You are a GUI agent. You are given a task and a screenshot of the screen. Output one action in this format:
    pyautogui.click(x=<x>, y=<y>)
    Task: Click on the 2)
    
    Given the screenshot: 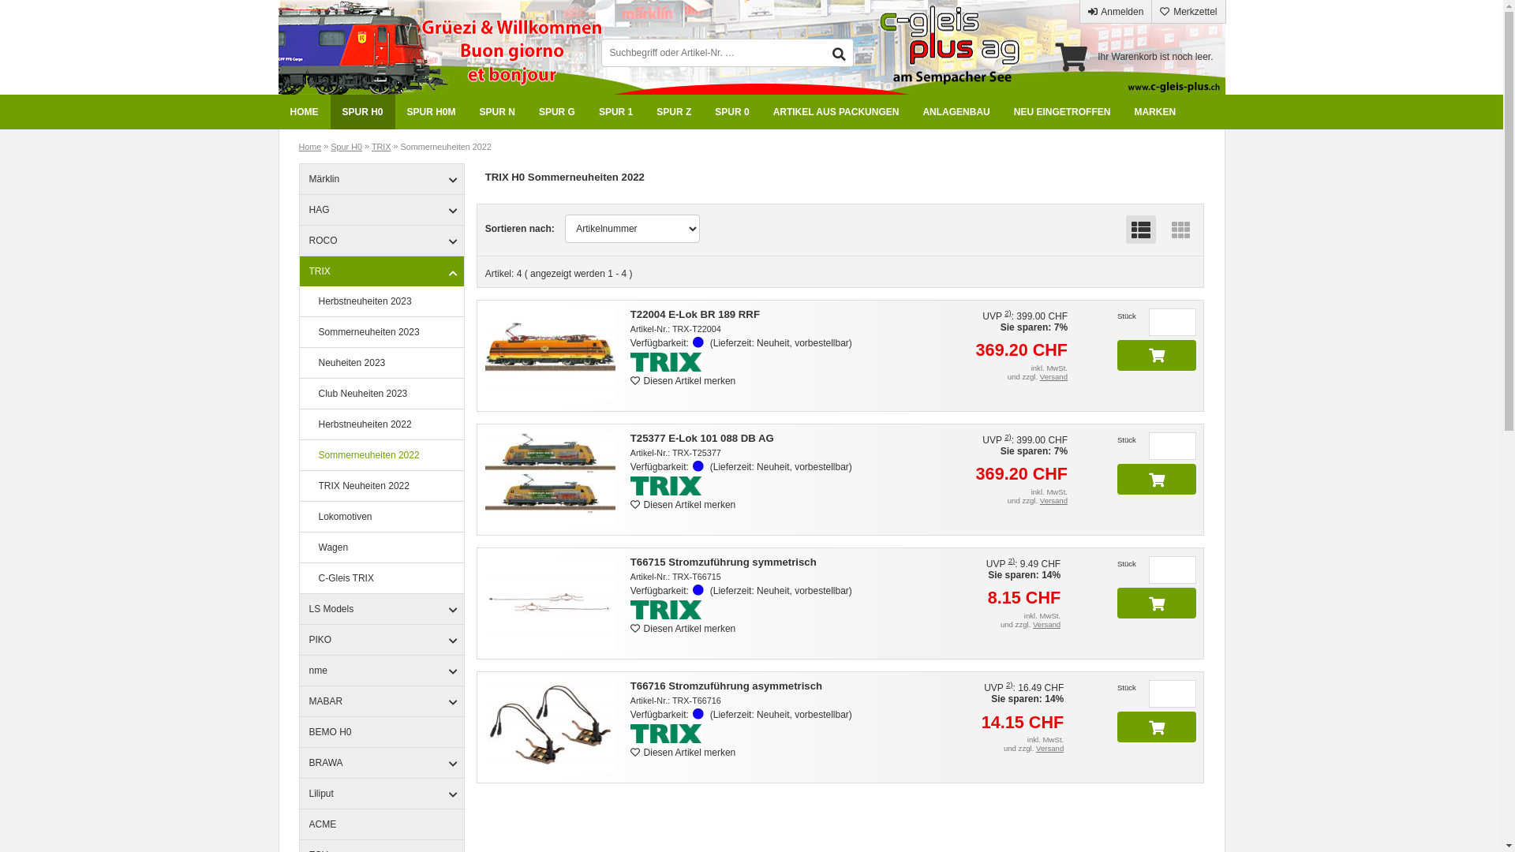 What is the action you would take?
    pyautogui.click(x=1008, y=312)
    